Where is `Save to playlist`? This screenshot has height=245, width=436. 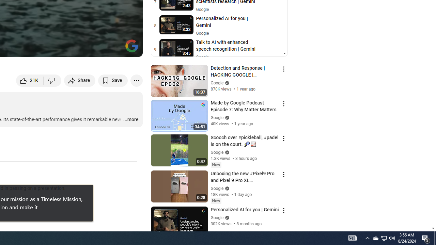
Save to playlist is located at coordinates (113, 80).